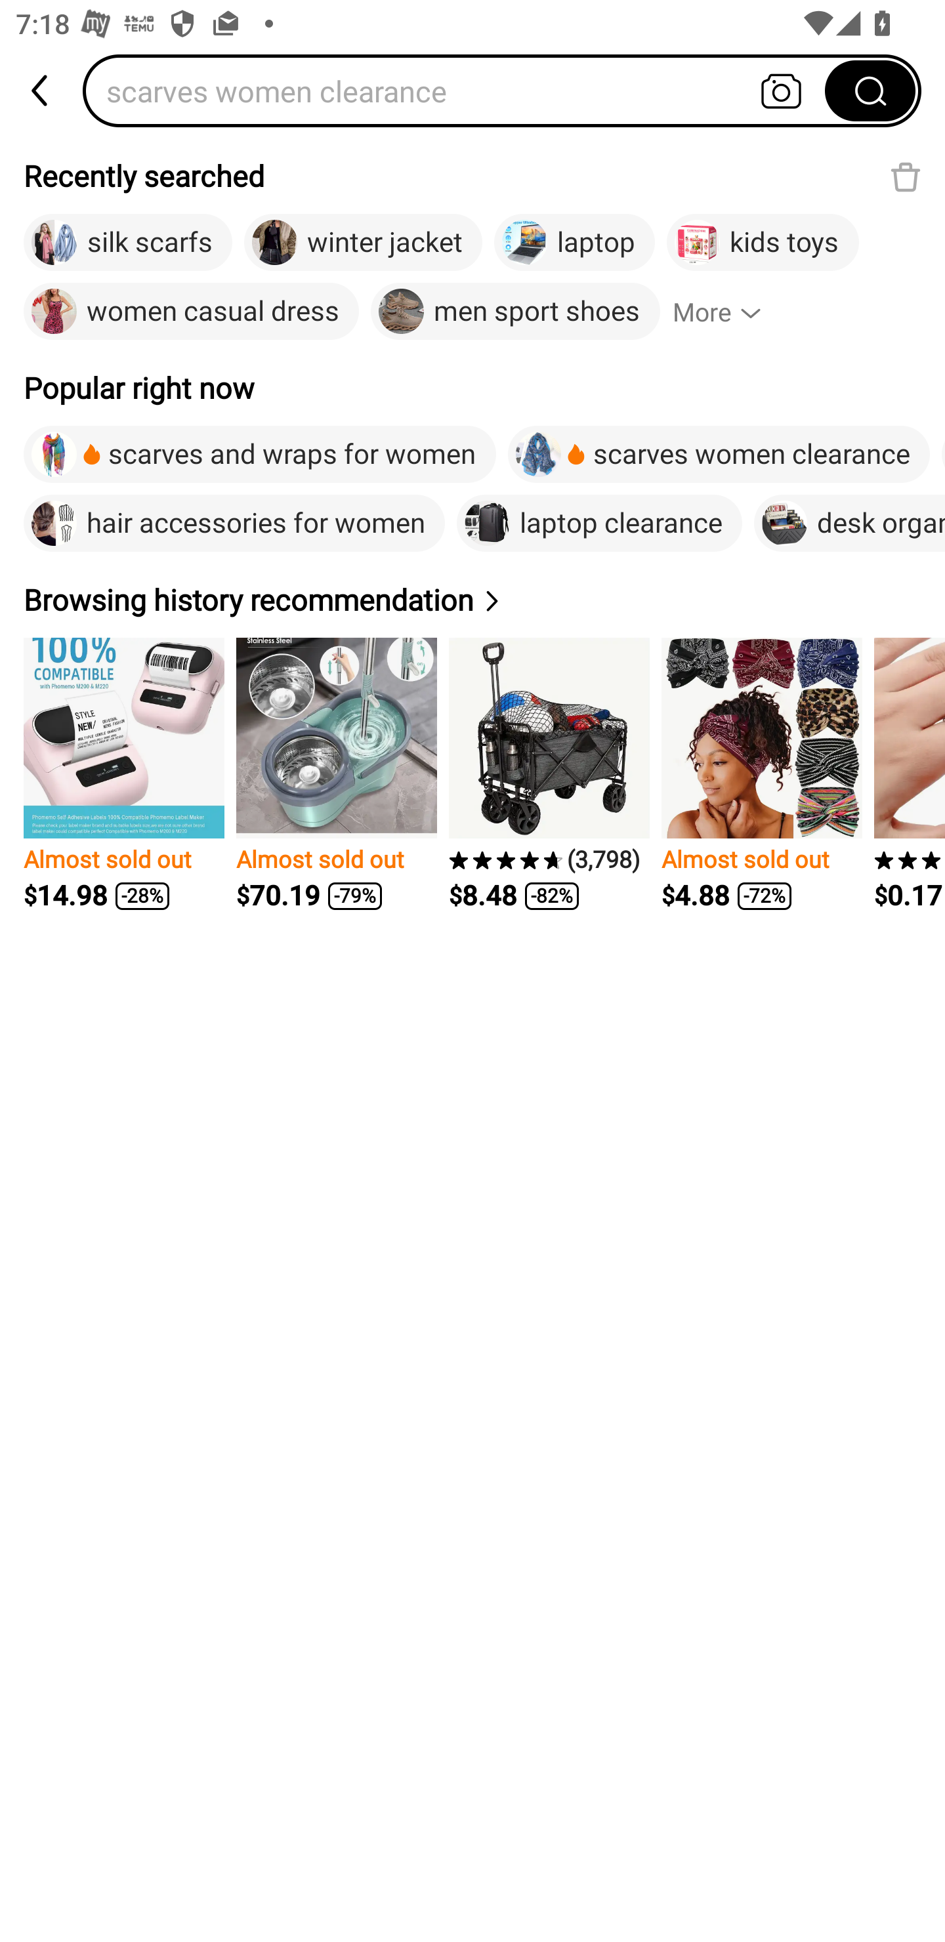 The image size is (945, 1942). I want to click on scarves and wraps for women, so click(260, 454).